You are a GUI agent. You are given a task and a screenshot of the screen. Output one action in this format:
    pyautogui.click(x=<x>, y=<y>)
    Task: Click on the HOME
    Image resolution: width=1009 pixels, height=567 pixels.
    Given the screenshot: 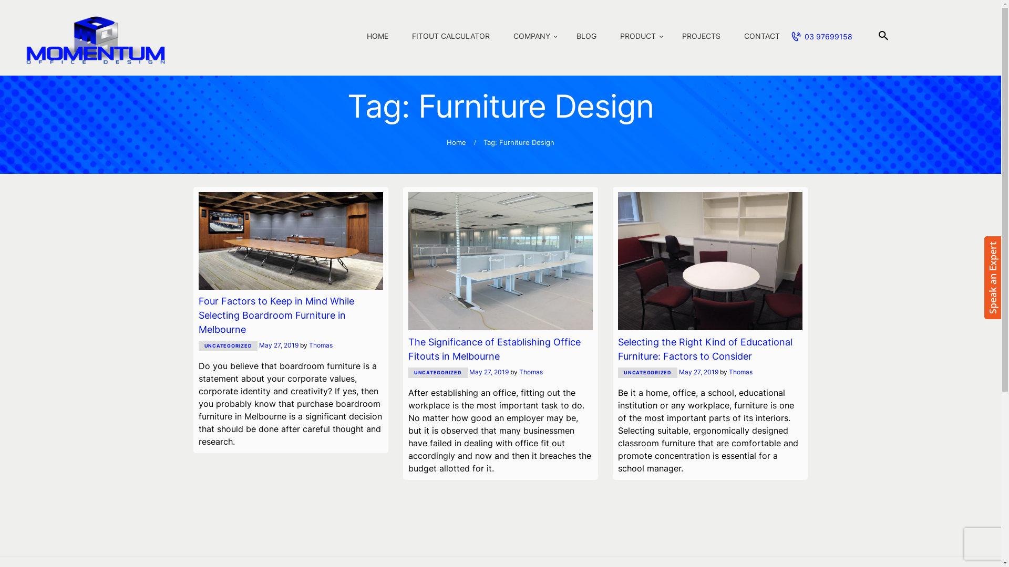 What is the action you would take?
    pyautogui.click(x=378, y=37)
    